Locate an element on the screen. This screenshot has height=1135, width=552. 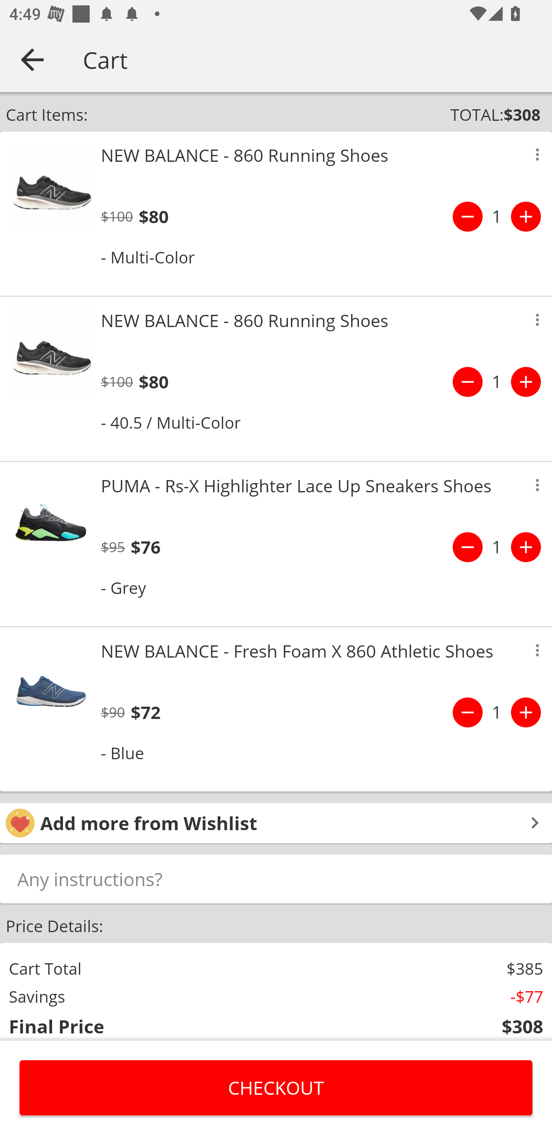
1 is located at coordinates (497, 217).